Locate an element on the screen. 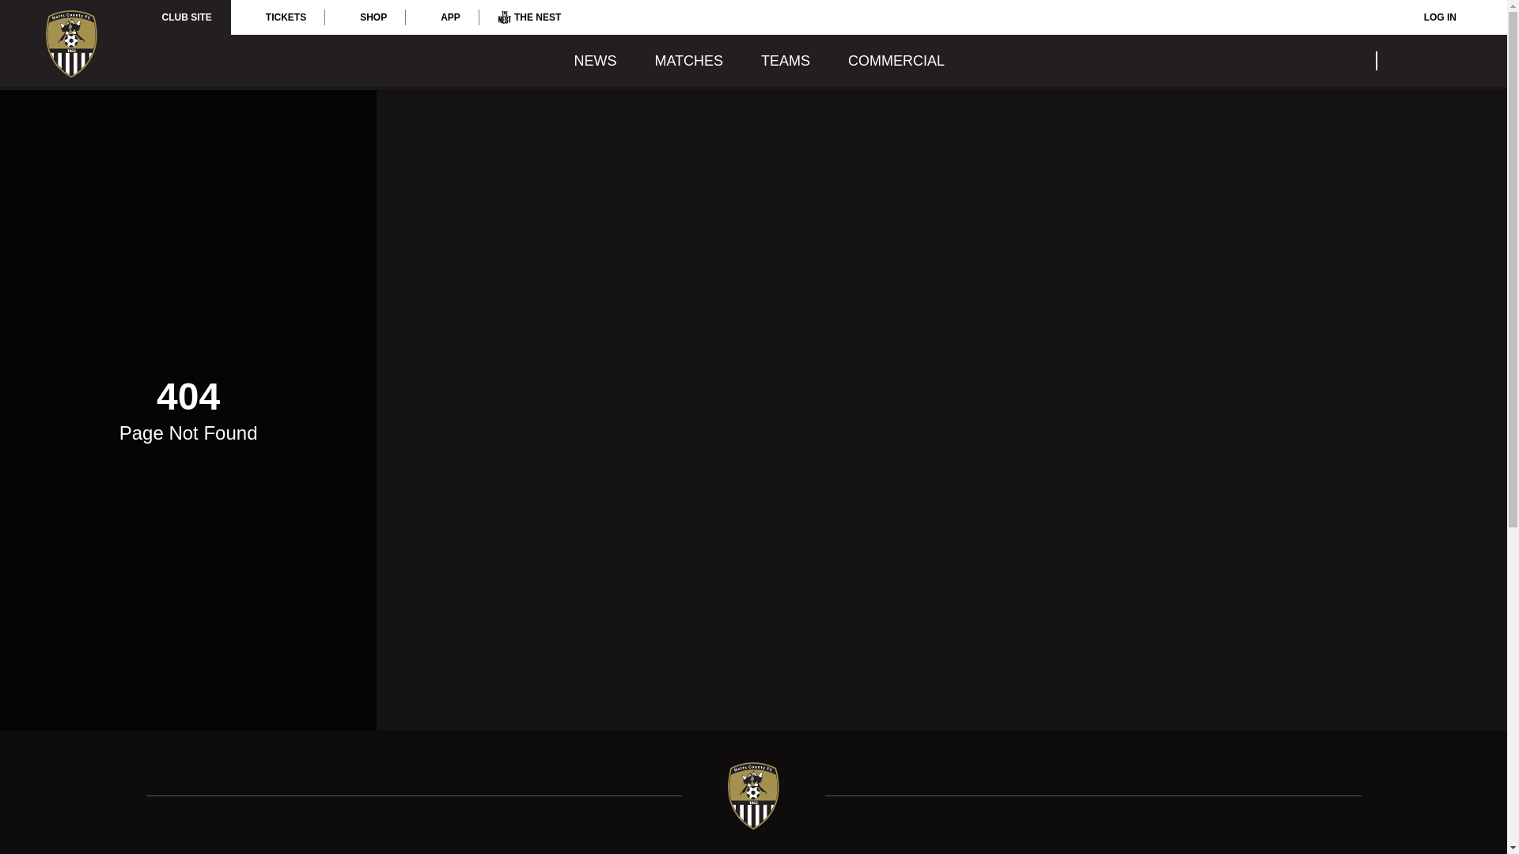 This screenshot has height=854, width=1519. TICKETS is located at coordinates (277, 17).